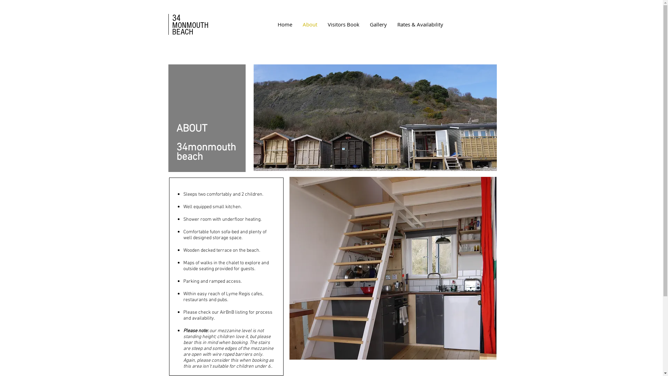 Image resolution: width=668 pixels, height=376 pixels. Describe the element at coordinates (176, 18) in the screenshot. I see `34` at that location.